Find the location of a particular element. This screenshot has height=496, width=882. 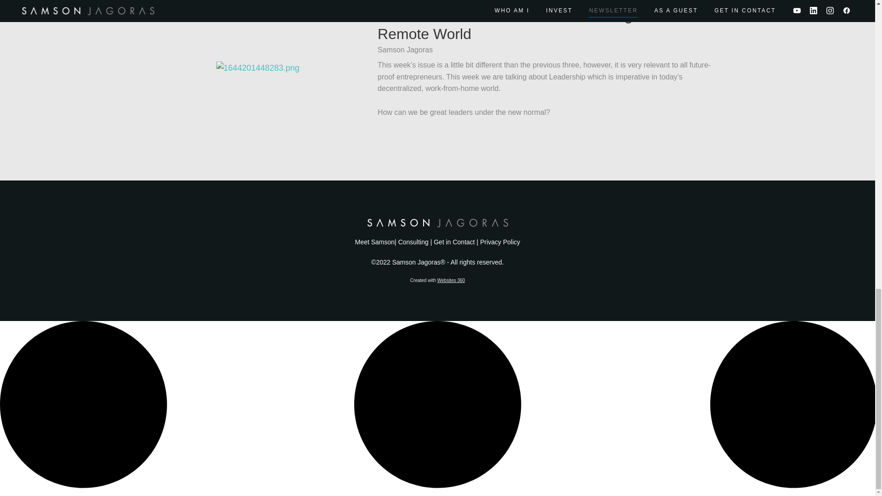

Get in Contact is located at coordinates (454, 242).